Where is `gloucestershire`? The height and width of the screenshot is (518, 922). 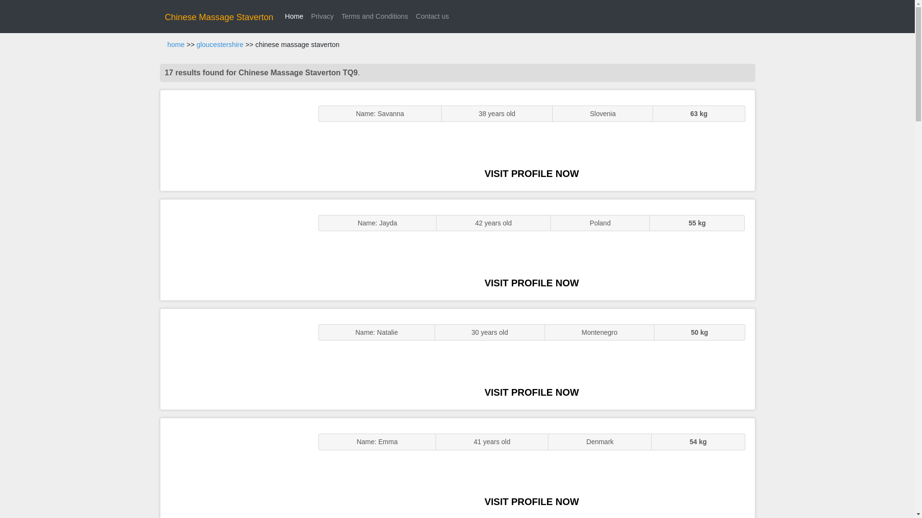 gloucestershire is located at coordinates (219, 45).